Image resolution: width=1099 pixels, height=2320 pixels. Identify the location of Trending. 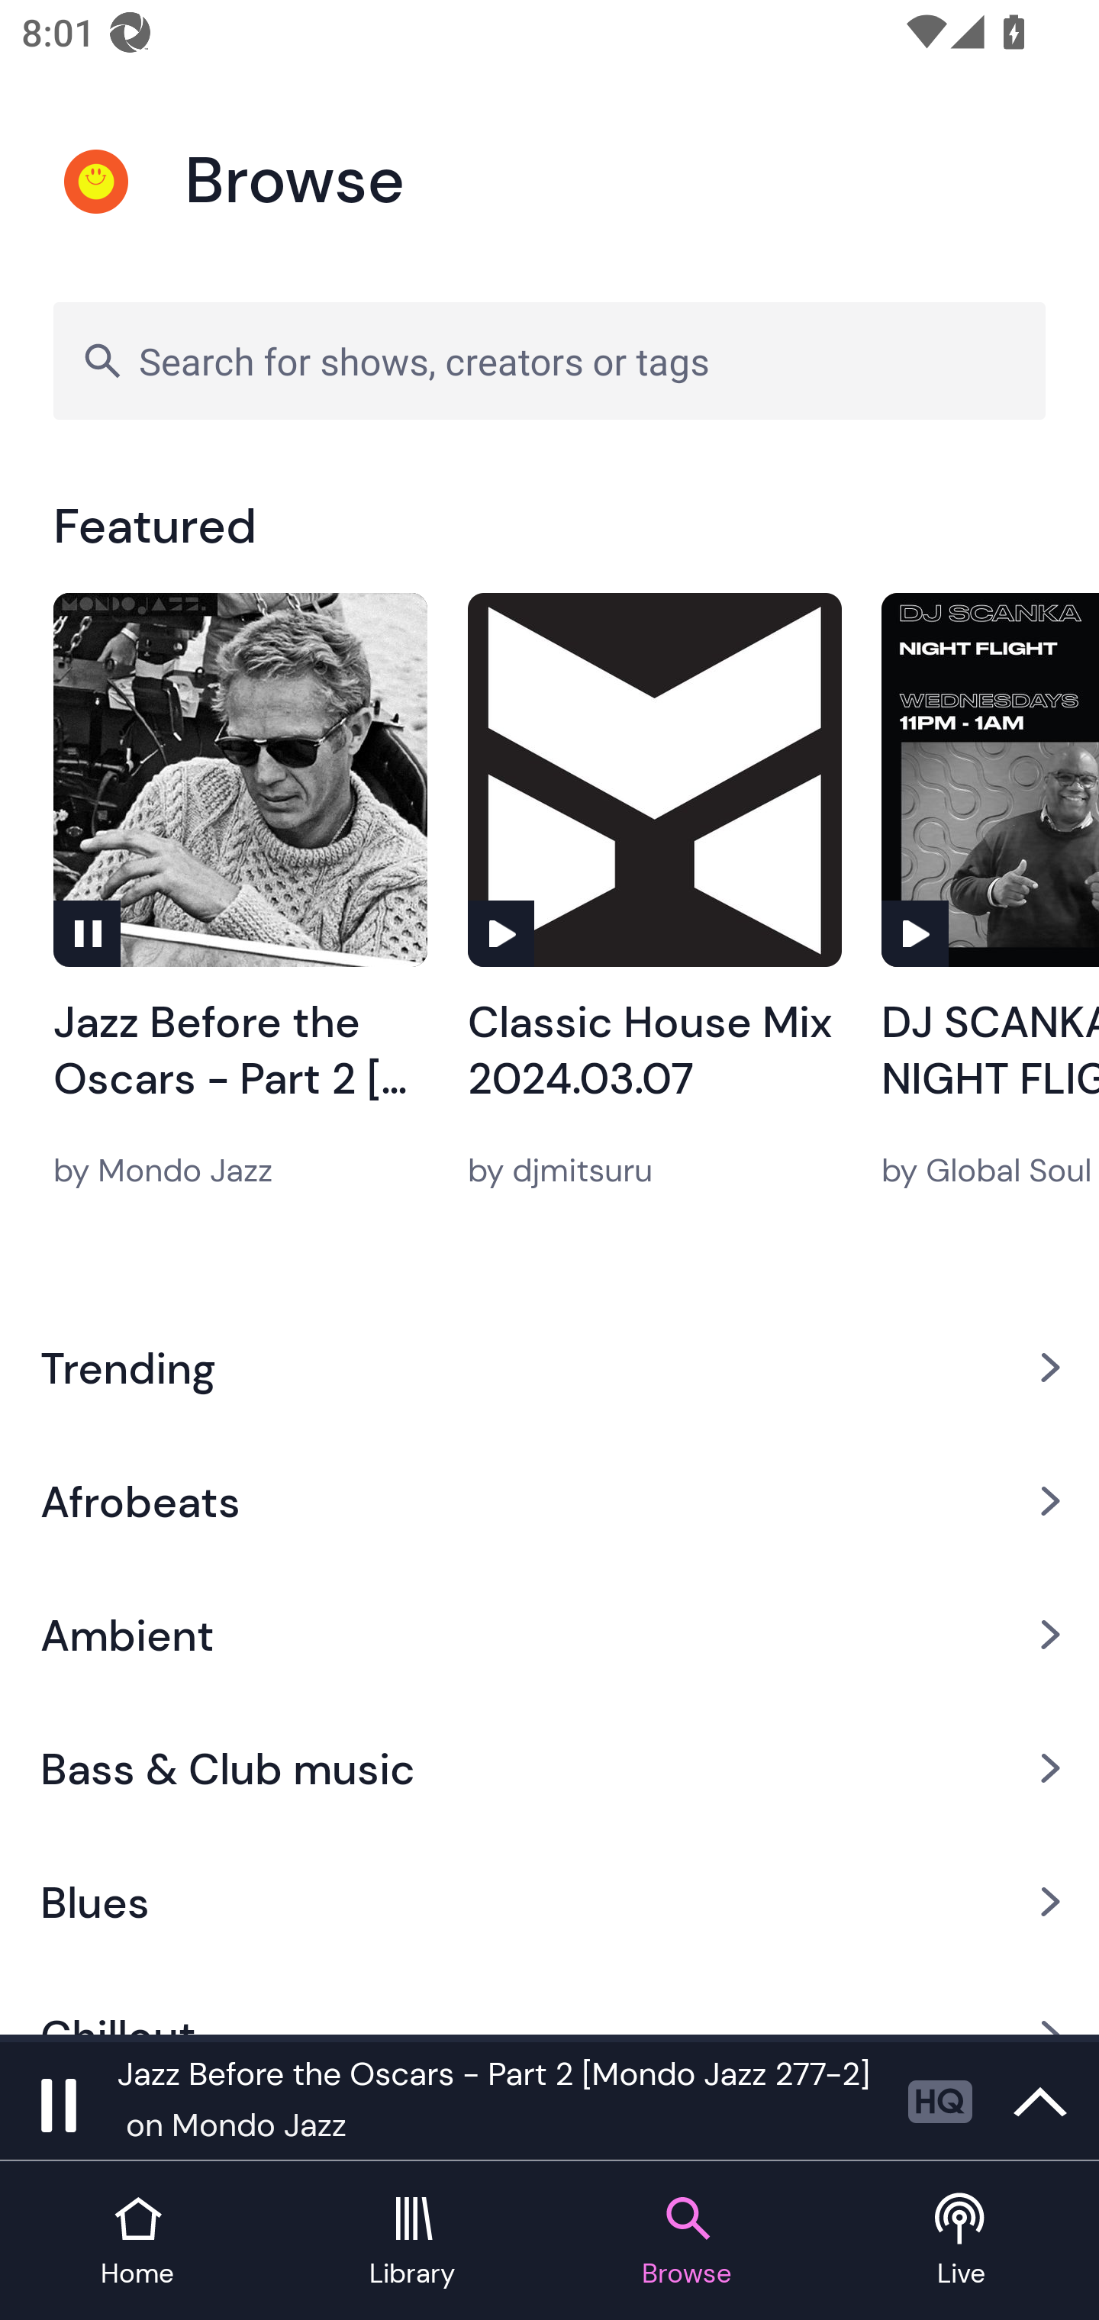
(549, 1368).